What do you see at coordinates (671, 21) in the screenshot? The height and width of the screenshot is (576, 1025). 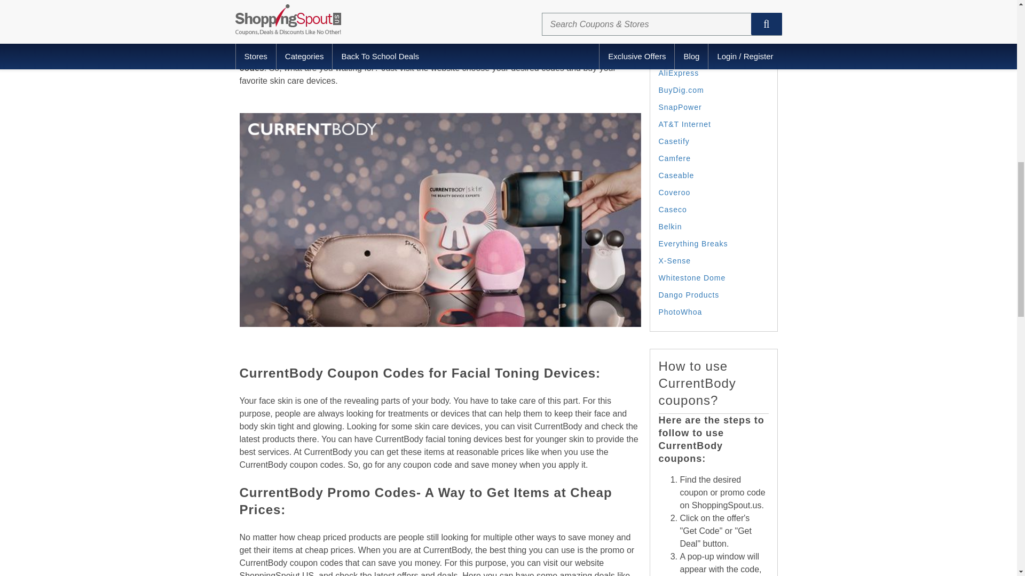 I see `Epson` at bounding box center [671, 21].